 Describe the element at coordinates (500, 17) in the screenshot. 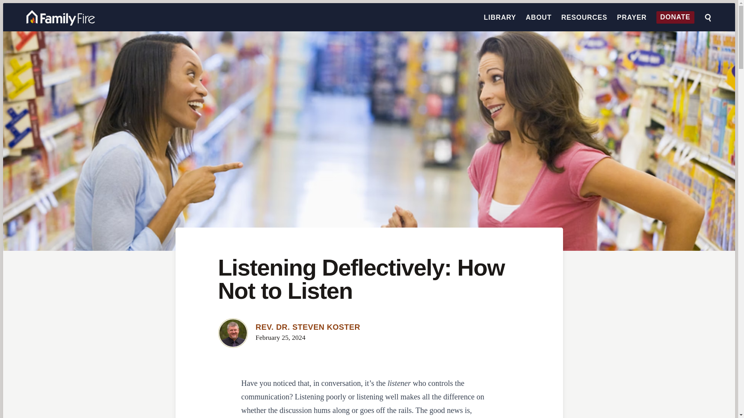

I see `LIBRARY` at that location.